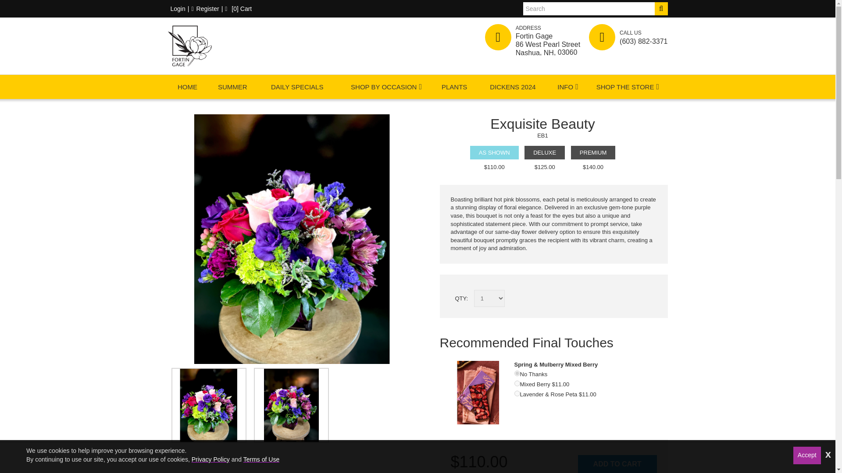 The width and height of the screenshot is (842, 473). I want to click on 3, so click(517, 393).